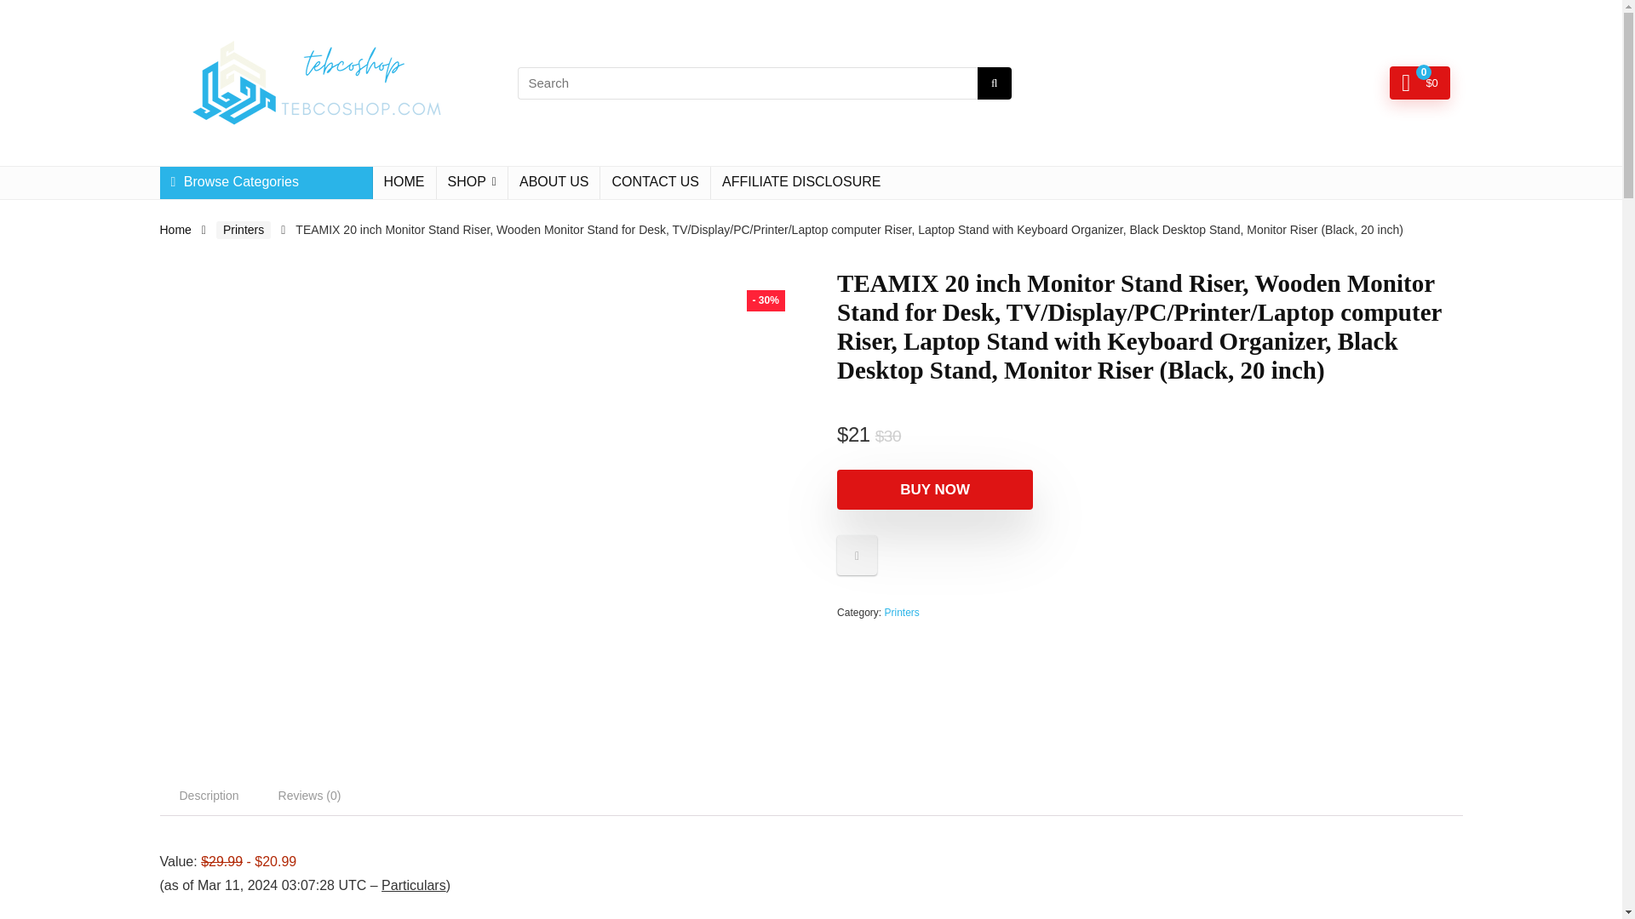  I want to click on Home, so click(175, 230).